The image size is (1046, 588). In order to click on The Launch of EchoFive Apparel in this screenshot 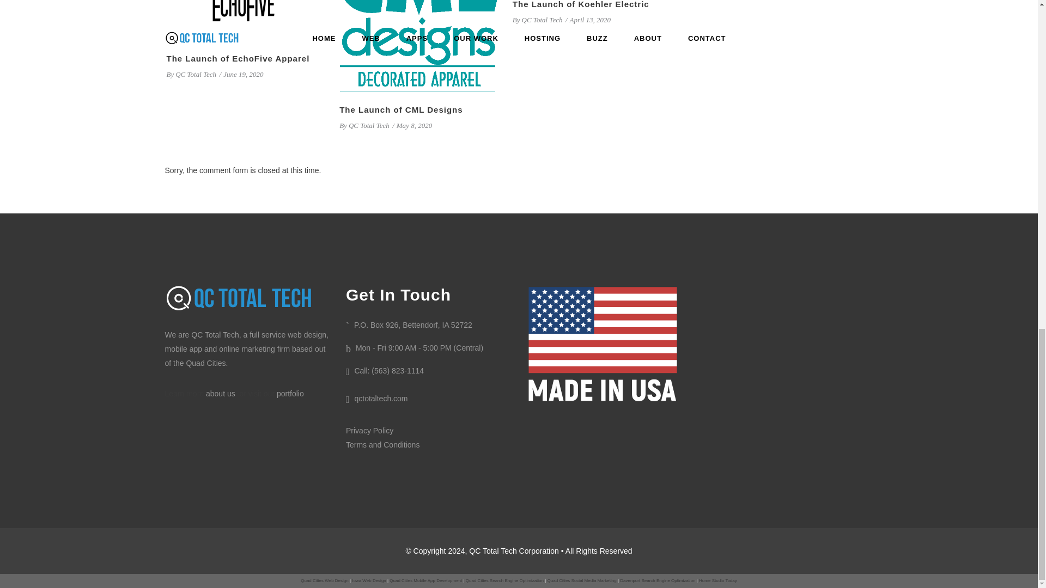, I will do `click(246, 20)`.